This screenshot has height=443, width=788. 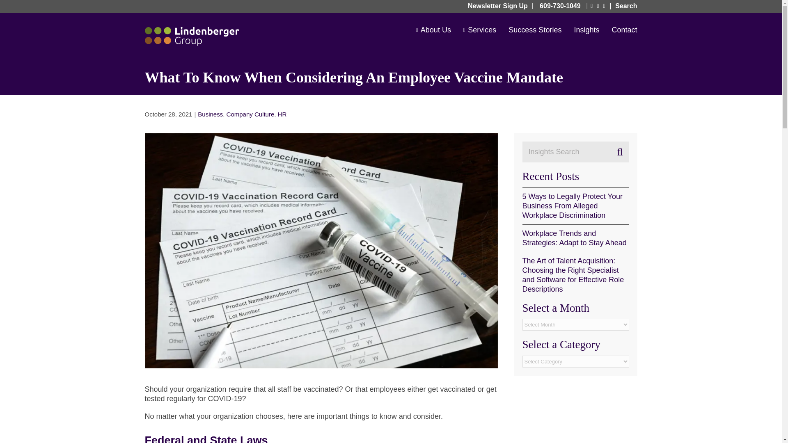 What do you see at coordinates (210, 114) in the screenshot?
I see `Business` at bounding box center [210, 114].